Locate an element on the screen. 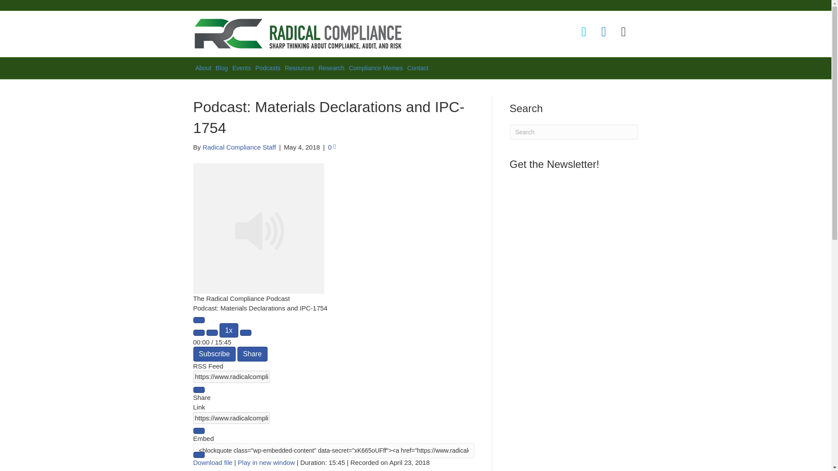  Share is located at coordinates (252, 354).